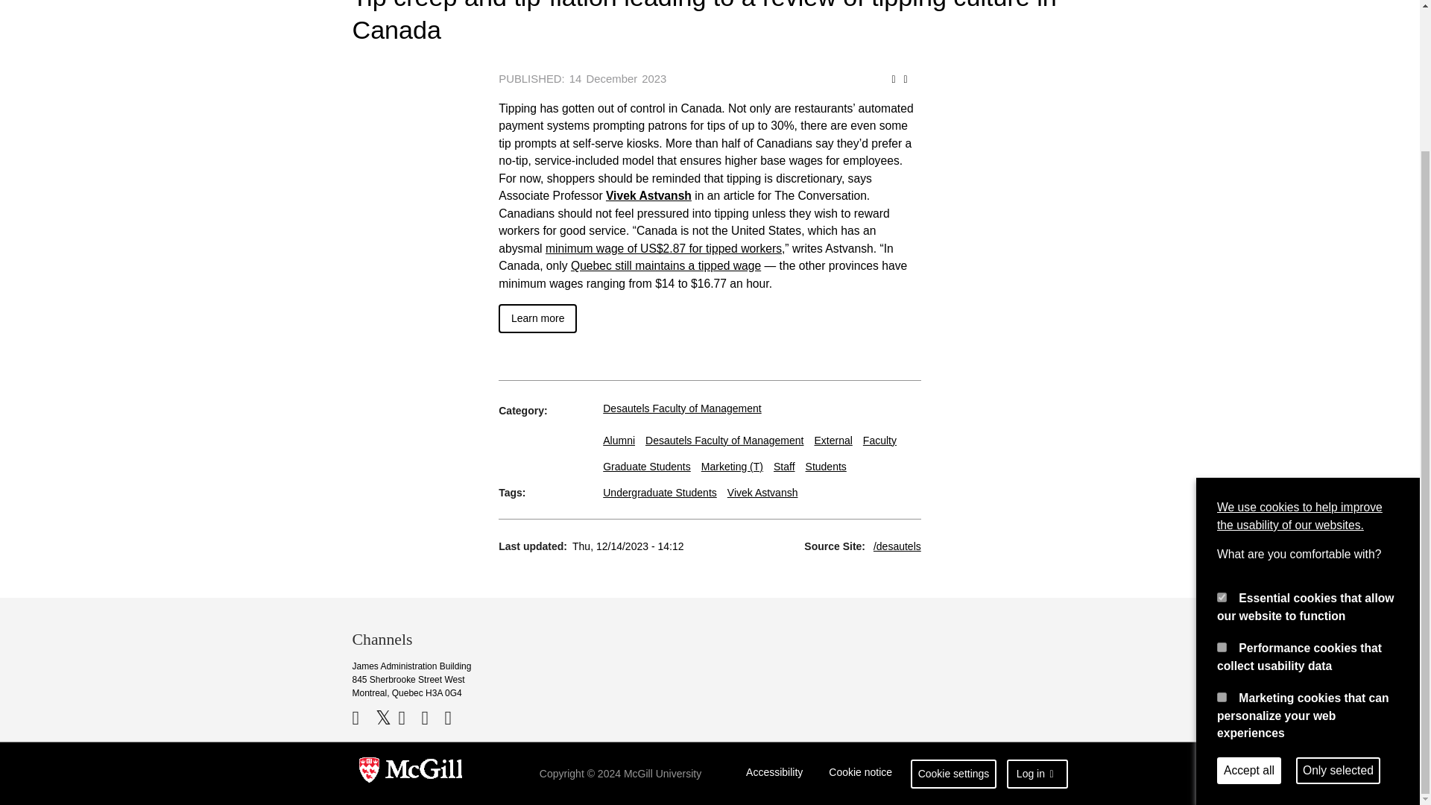 This screenshot has height=805, width=1431. Describe the element at coordinates (681, 407) in the screenshot. I see `Desautels Faculty of Management` at that location.